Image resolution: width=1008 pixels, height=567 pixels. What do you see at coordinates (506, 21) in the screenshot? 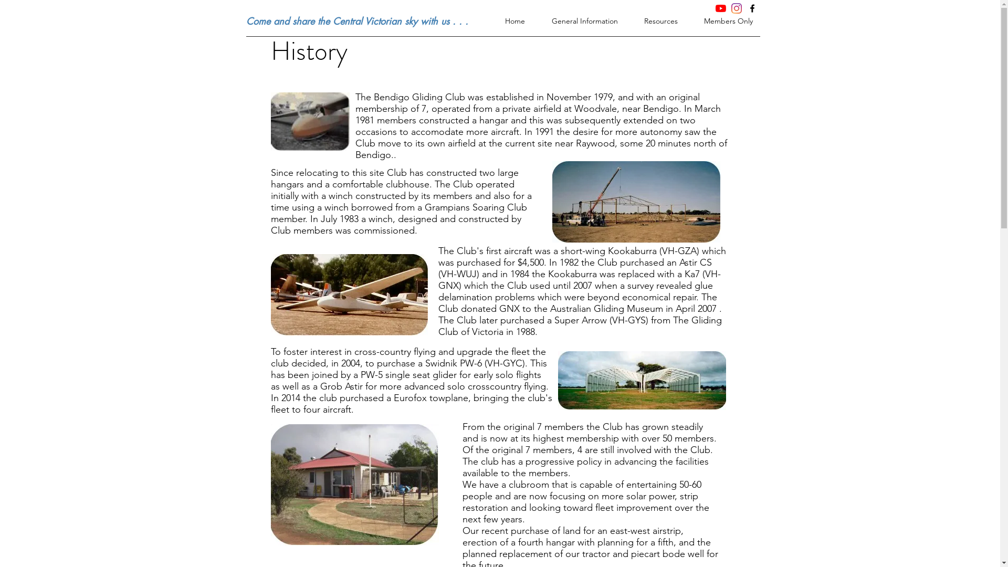
I see `Home` at bounding box center [506, 21].